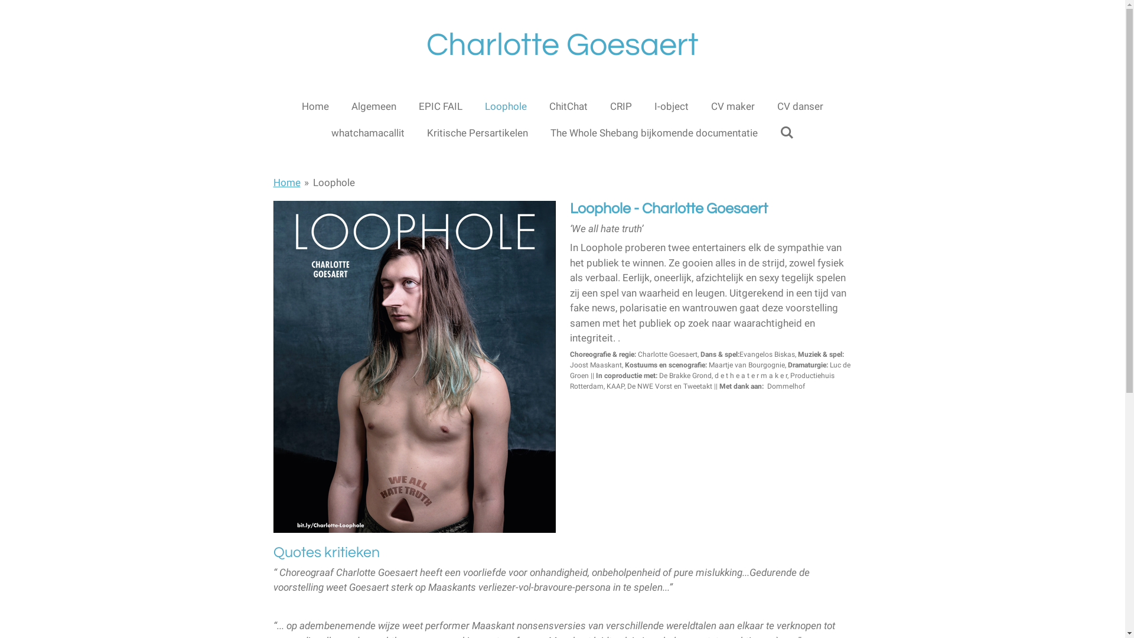 Image resolution: width=1134 pixels, height=638 pixels. I want to click on Kritische Persartikelen, so click(477, 134).